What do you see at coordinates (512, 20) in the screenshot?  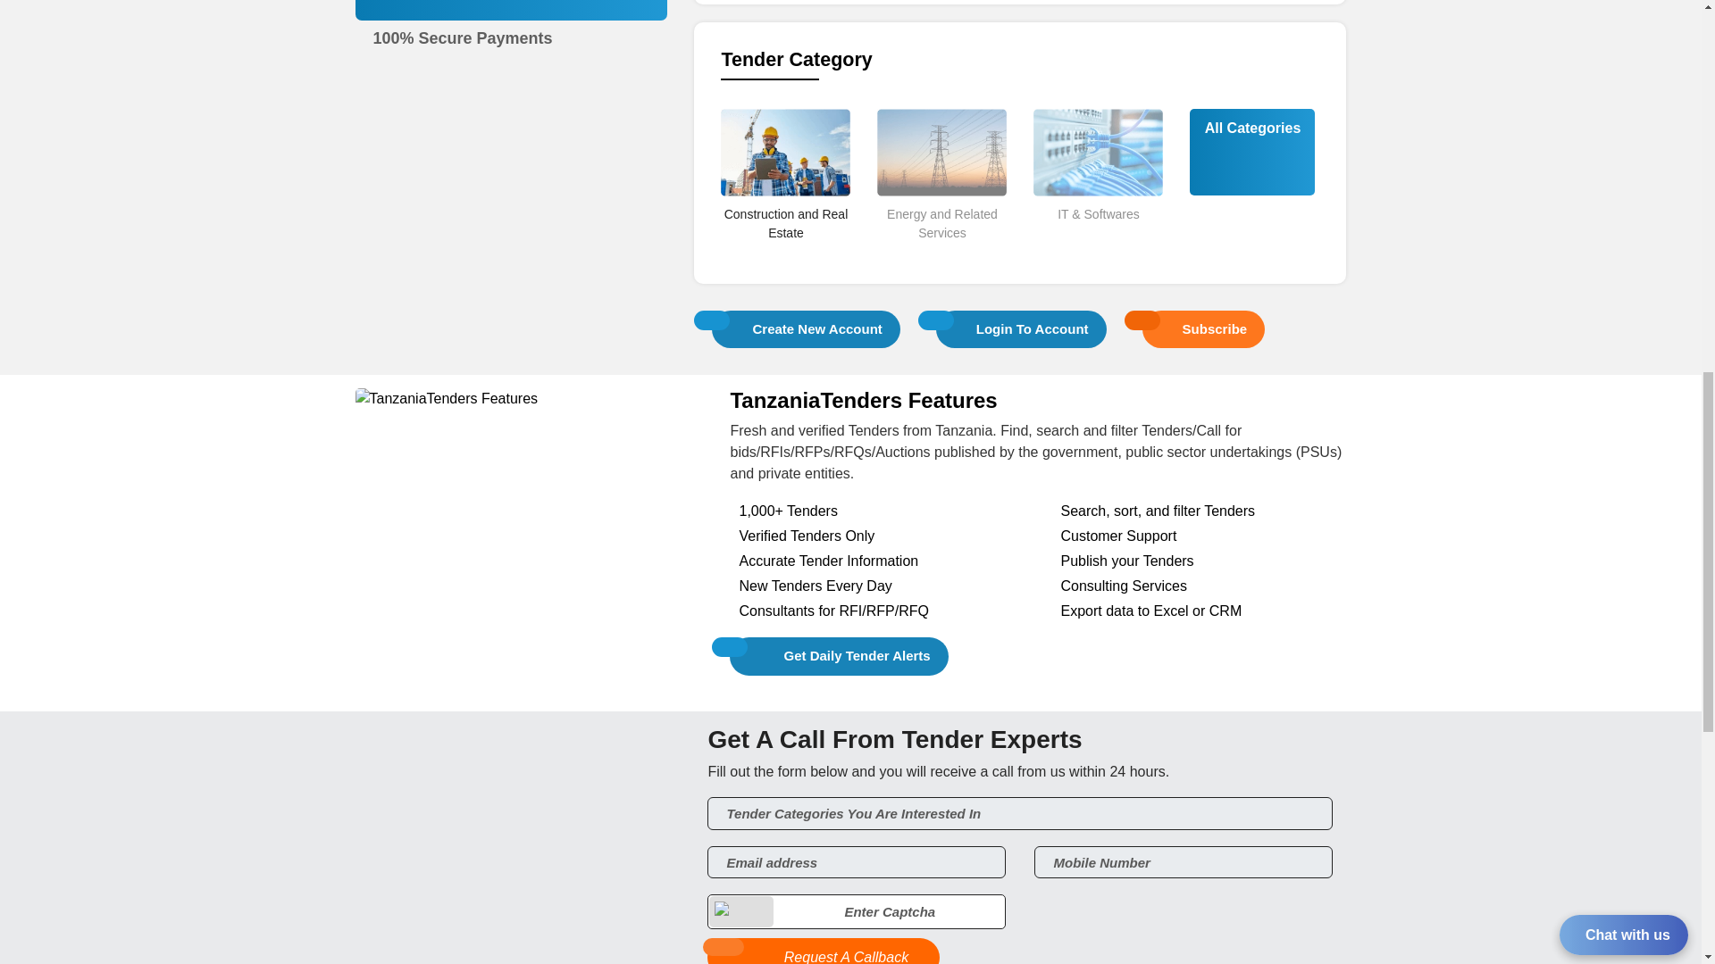 I see `Subscription Plans` at bounding box center [512, 20].